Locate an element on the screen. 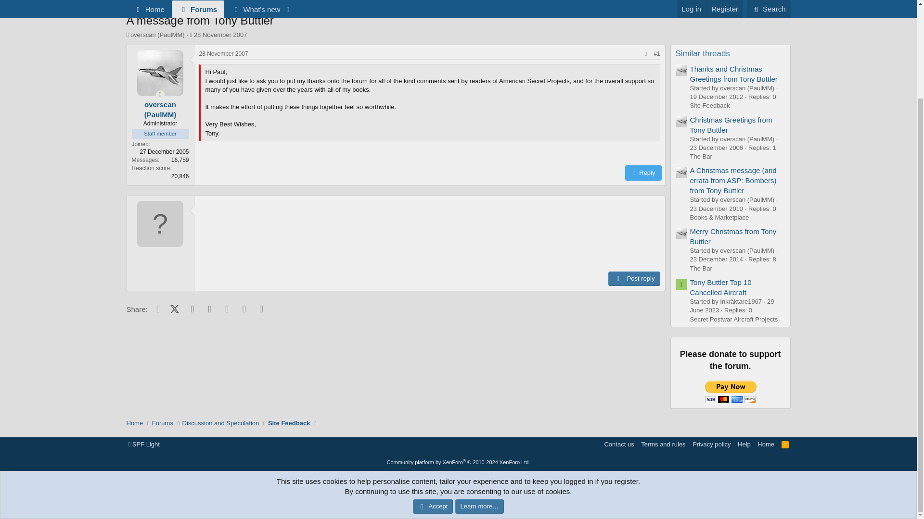  RSS is located at coordinates (785, 444).